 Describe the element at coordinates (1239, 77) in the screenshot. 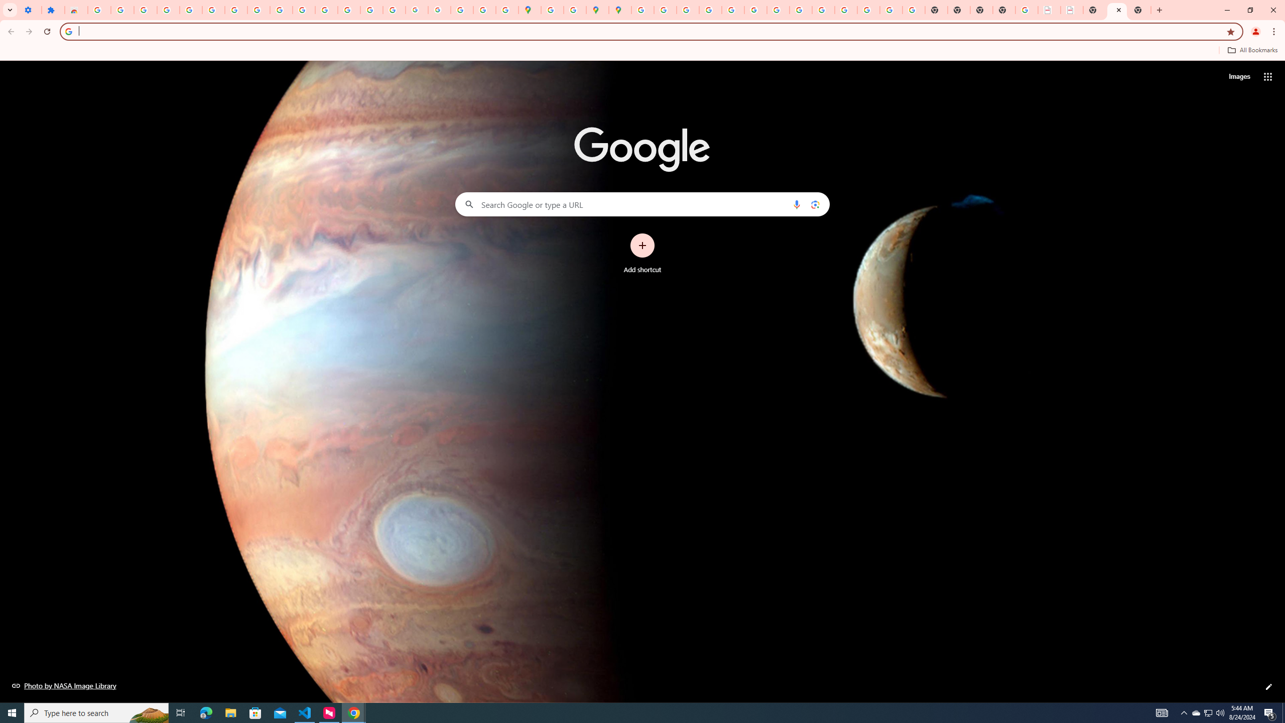

I see `Search for Images ` at that location.